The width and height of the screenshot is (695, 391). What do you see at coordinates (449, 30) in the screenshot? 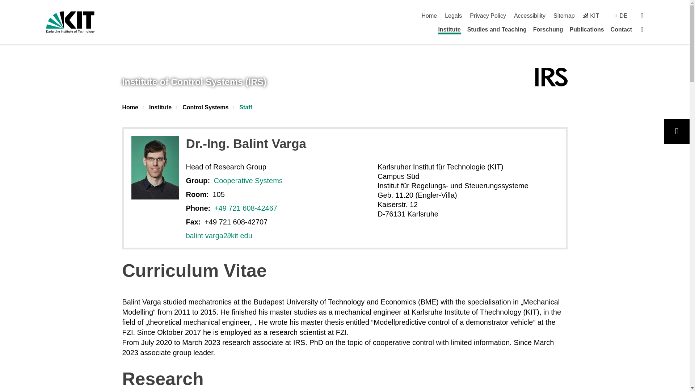
I see `Institute` at bounding box center [449, 30].